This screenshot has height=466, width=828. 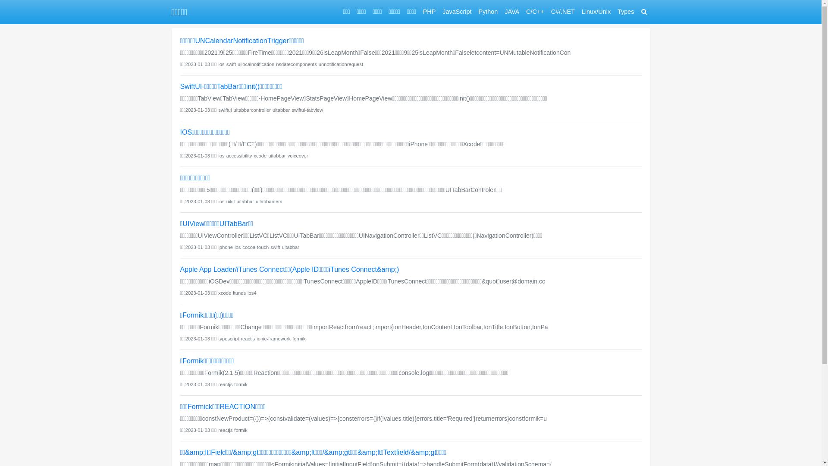 I want to click on C#/.NET, so click(x=563, y=12).